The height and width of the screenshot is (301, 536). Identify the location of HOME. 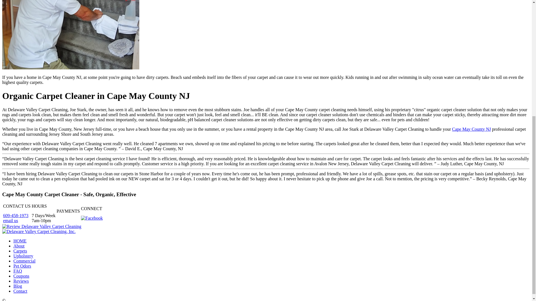
(20, 241).